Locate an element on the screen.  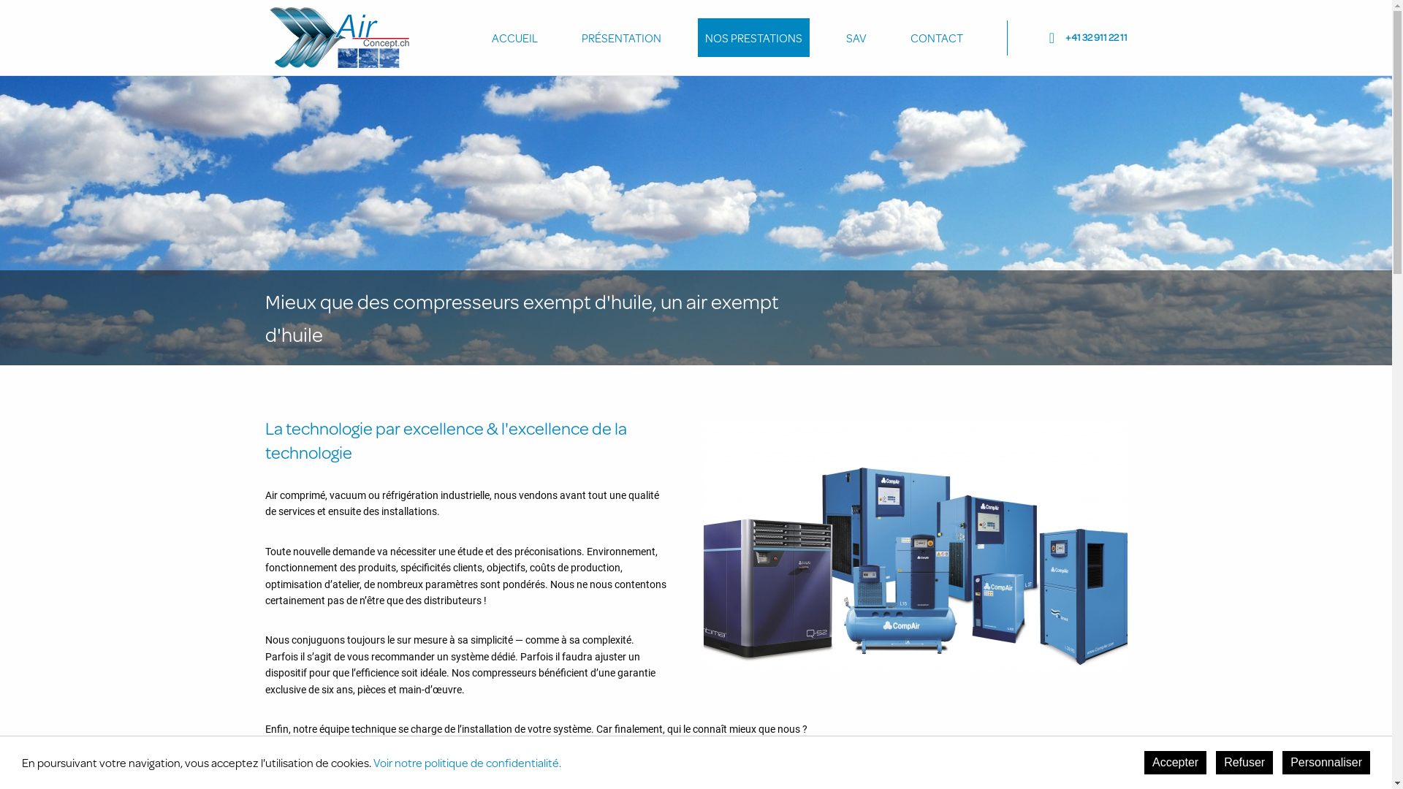
NOS PRESTATIONS is located at coordinates (753, 37).